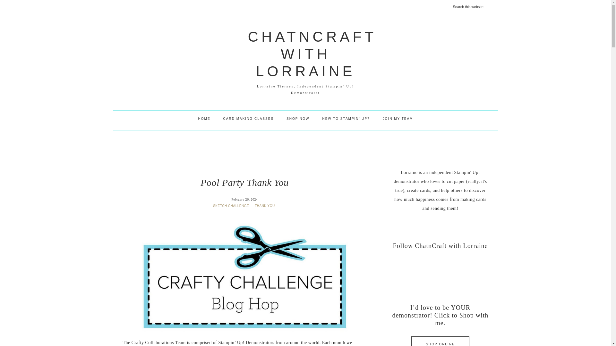 The image size is (616, 346). What do you see at coordinates (248, 119) in the screenshot?
I see `CARD MAKING CLASSES` at bounding box center [248, 119].